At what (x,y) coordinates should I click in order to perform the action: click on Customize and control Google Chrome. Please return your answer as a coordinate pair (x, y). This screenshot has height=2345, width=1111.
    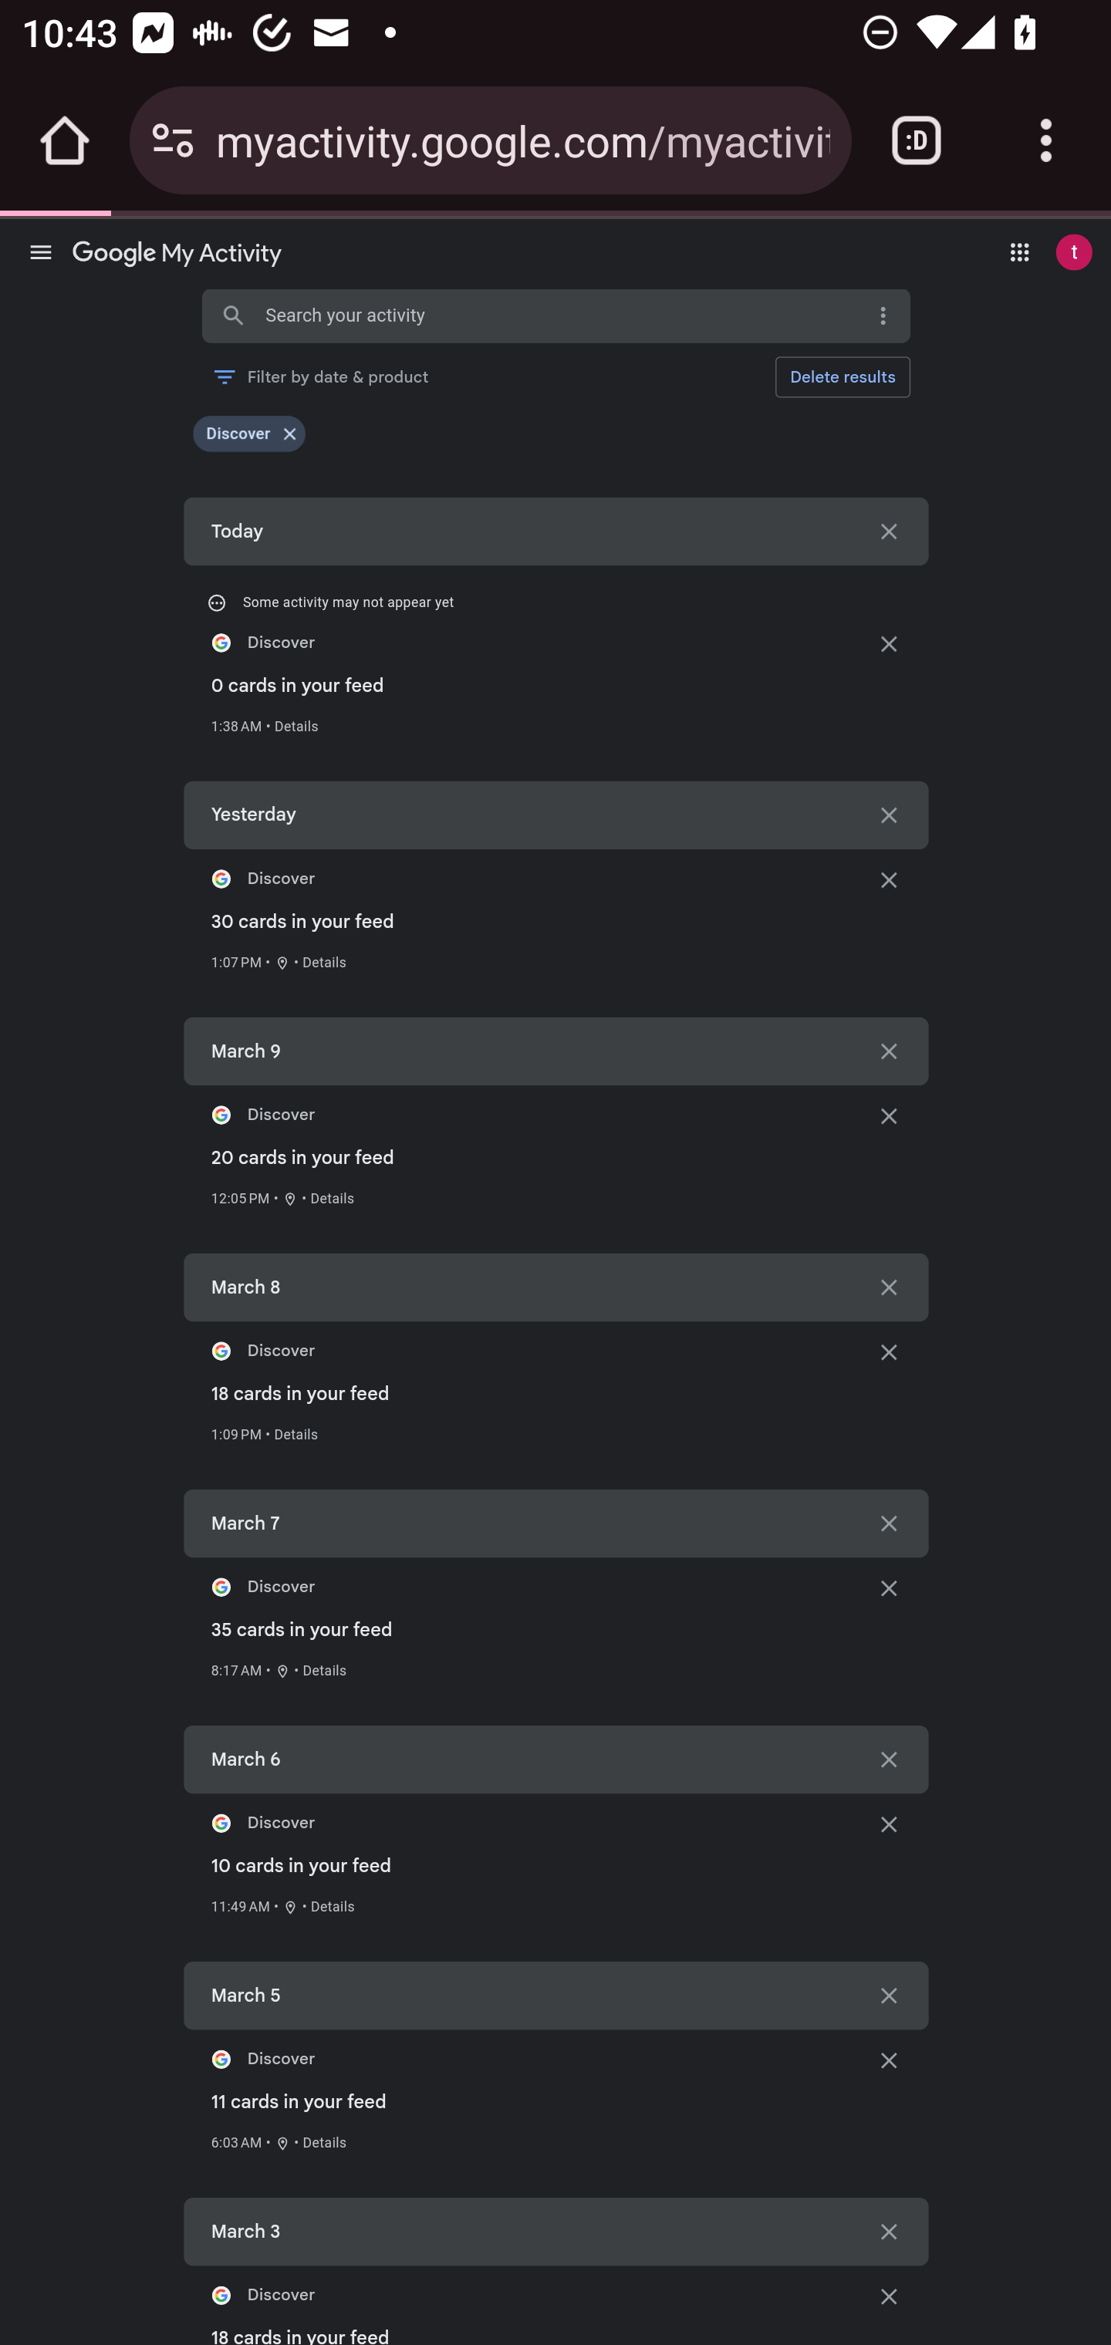
    Looking at the image, I should click on (1046, 140).